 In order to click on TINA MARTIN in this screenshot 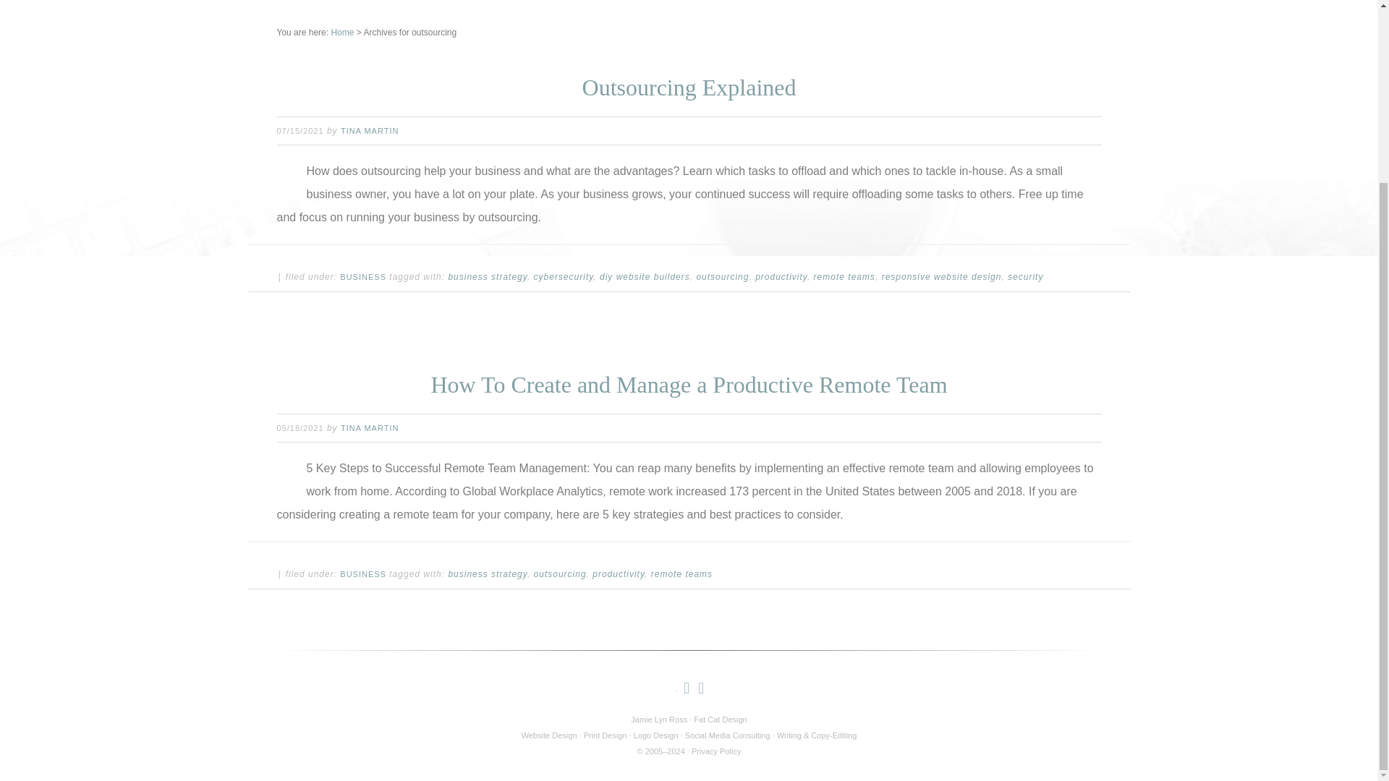, I will do `click(369, 130)`.